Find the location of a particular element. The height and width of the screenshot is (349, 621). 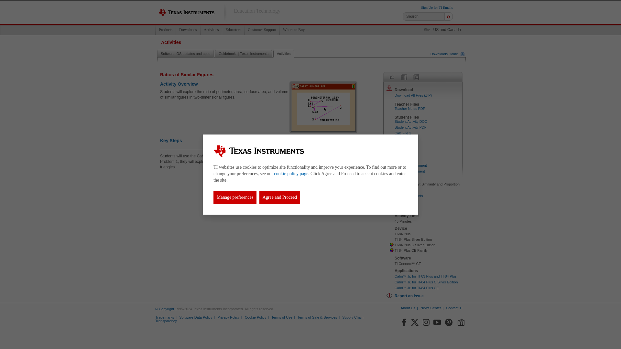

Products is located at coordinates (166, 30).